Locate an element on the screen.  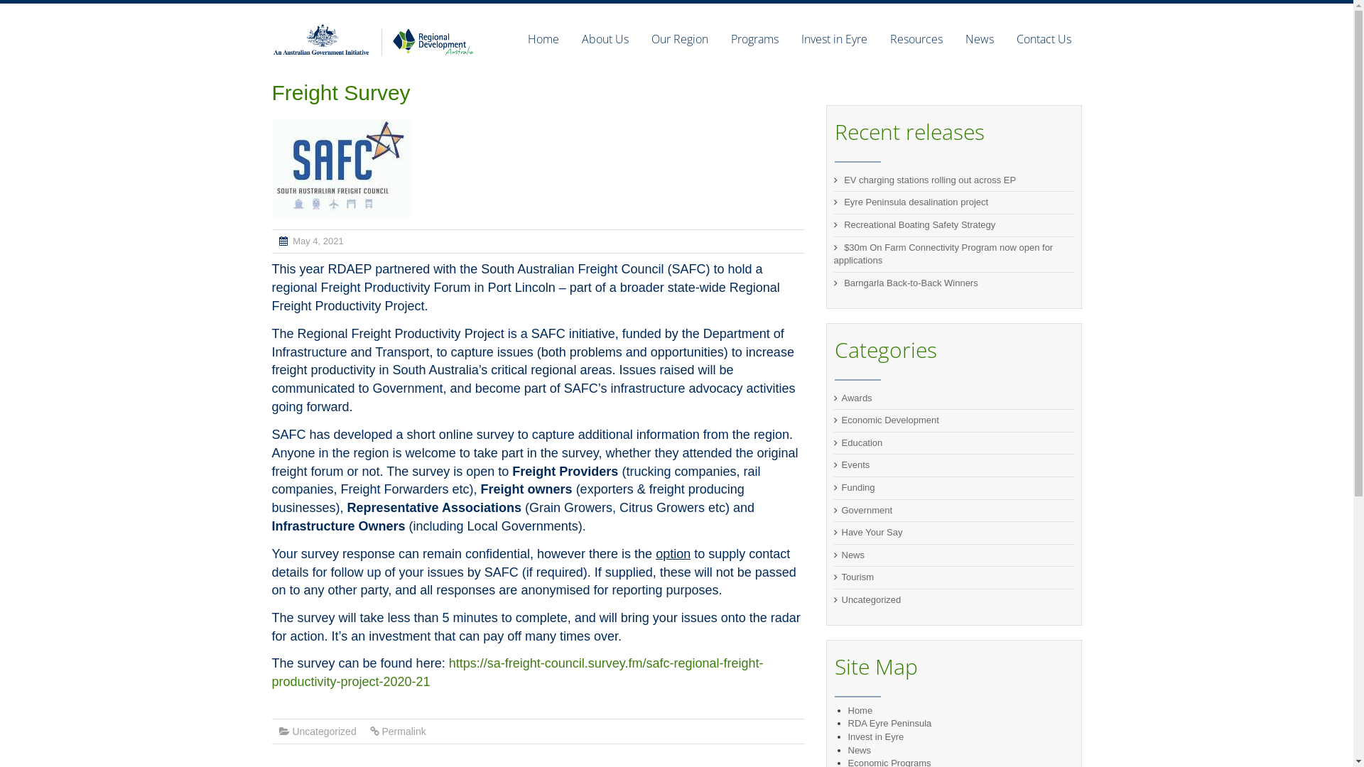
Recreational Boating Safety Strategy is located at coordinates (919, 224).